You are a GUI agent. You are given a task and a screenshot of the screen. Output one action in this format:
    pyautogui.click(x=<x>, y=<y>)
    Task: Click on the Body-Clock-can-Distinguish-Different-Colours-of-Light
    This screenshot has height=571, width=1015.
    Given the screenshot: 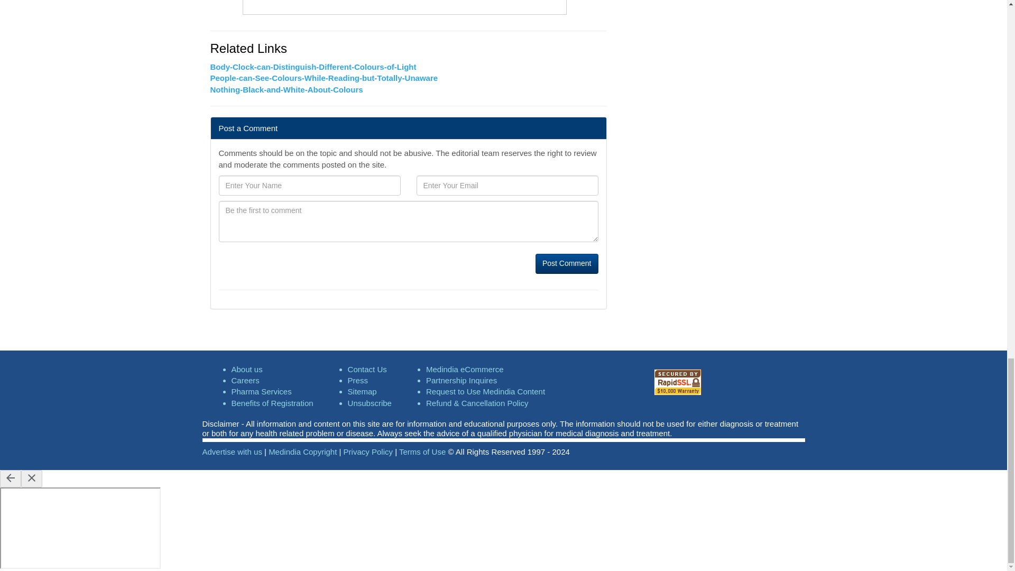 What is the action you would take?
    pyautogui.click(x=313, y=67)
    